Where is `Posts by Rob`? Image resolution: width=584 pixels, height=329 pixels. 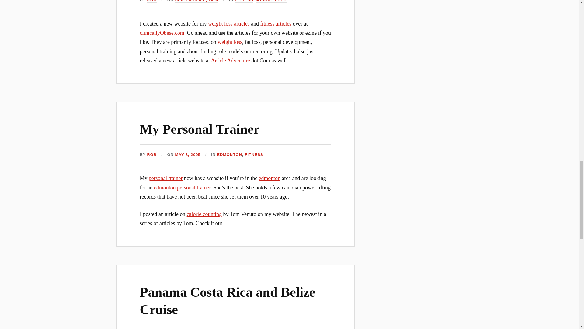
Posts by Rob is located at coordinates (151, 1).